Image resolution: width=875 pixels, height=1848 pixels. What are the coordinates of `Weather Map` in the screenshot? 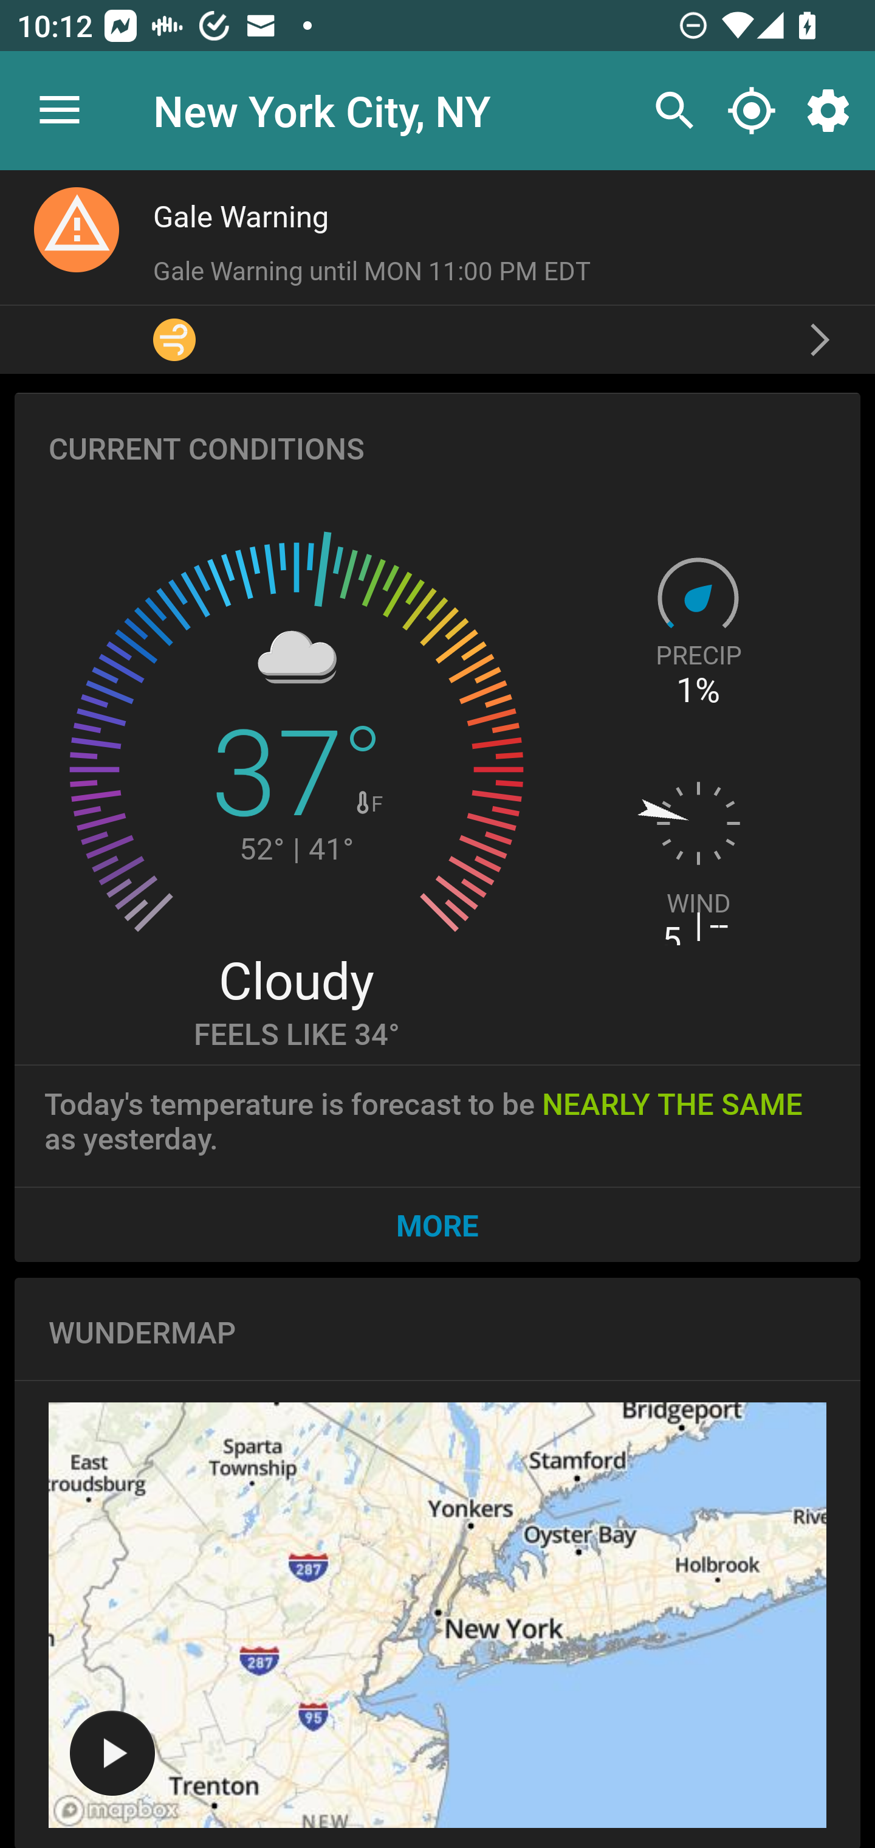 It's located at (112, 1753).